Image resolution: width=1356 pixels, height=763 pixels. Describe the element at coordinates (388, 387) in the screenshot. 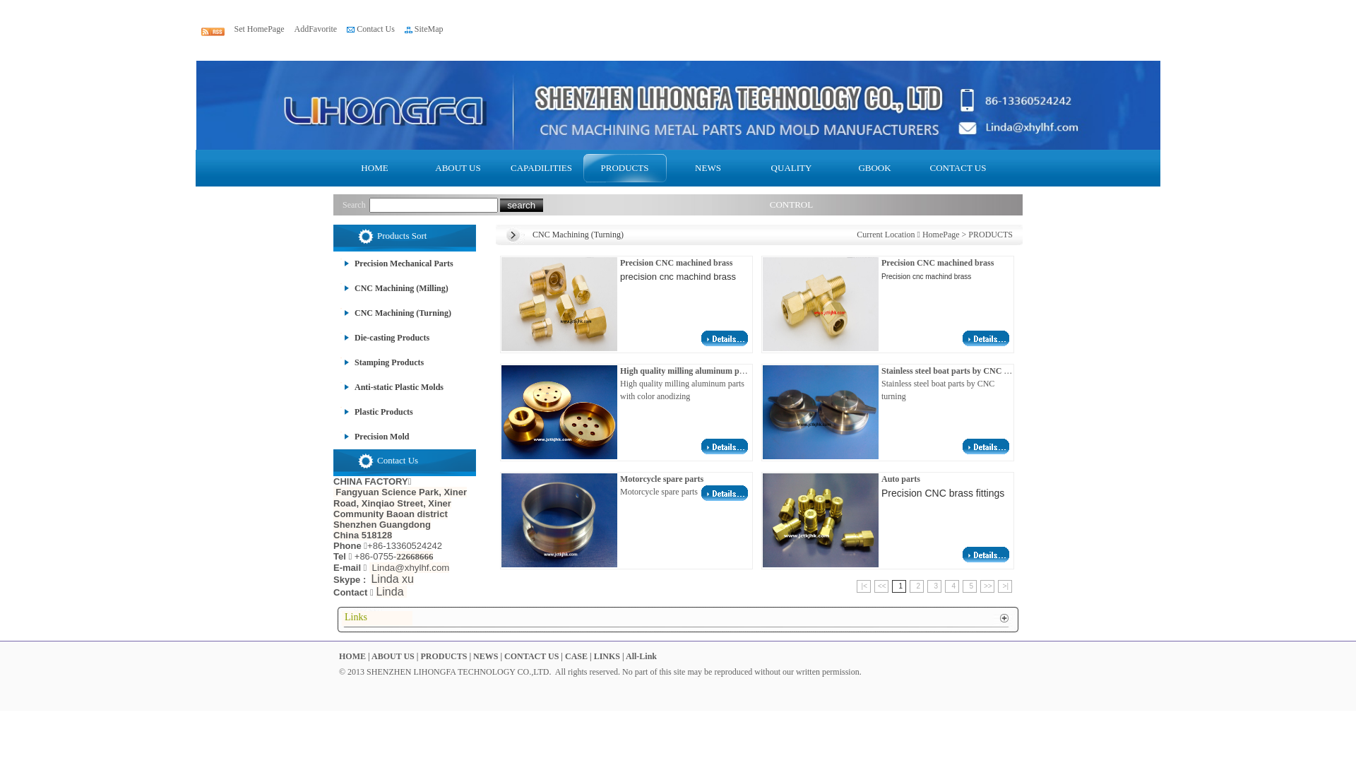

I see `Anti-static Plastic Molds` at that location.